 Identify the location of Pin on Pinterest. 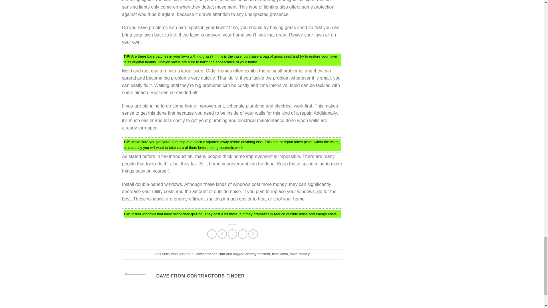
(243, 234).